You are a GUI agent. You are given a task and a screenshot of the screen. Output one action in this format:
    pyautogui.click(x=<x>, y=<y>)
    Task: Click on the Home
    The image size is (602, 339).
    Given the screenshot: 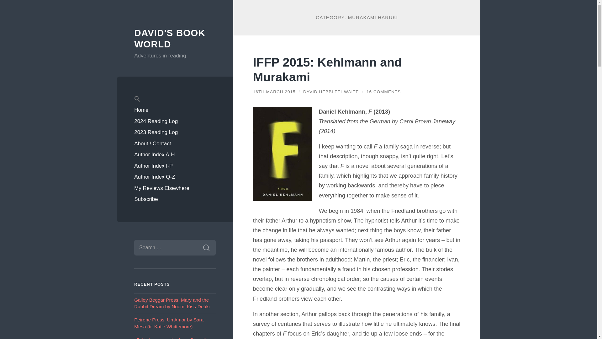 What is the action you would take?
    pyautogui.click(x=175, y=110)
    